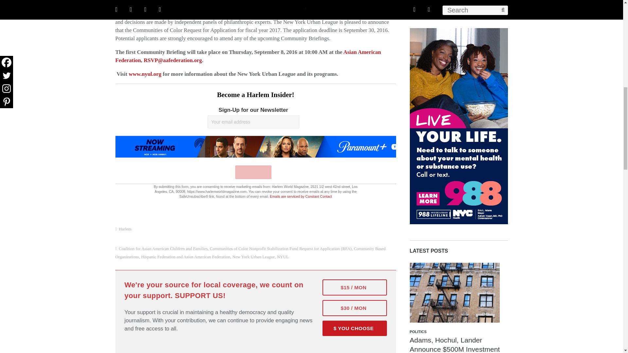  I want to click on Community Based Organizations, so click(250, 252).